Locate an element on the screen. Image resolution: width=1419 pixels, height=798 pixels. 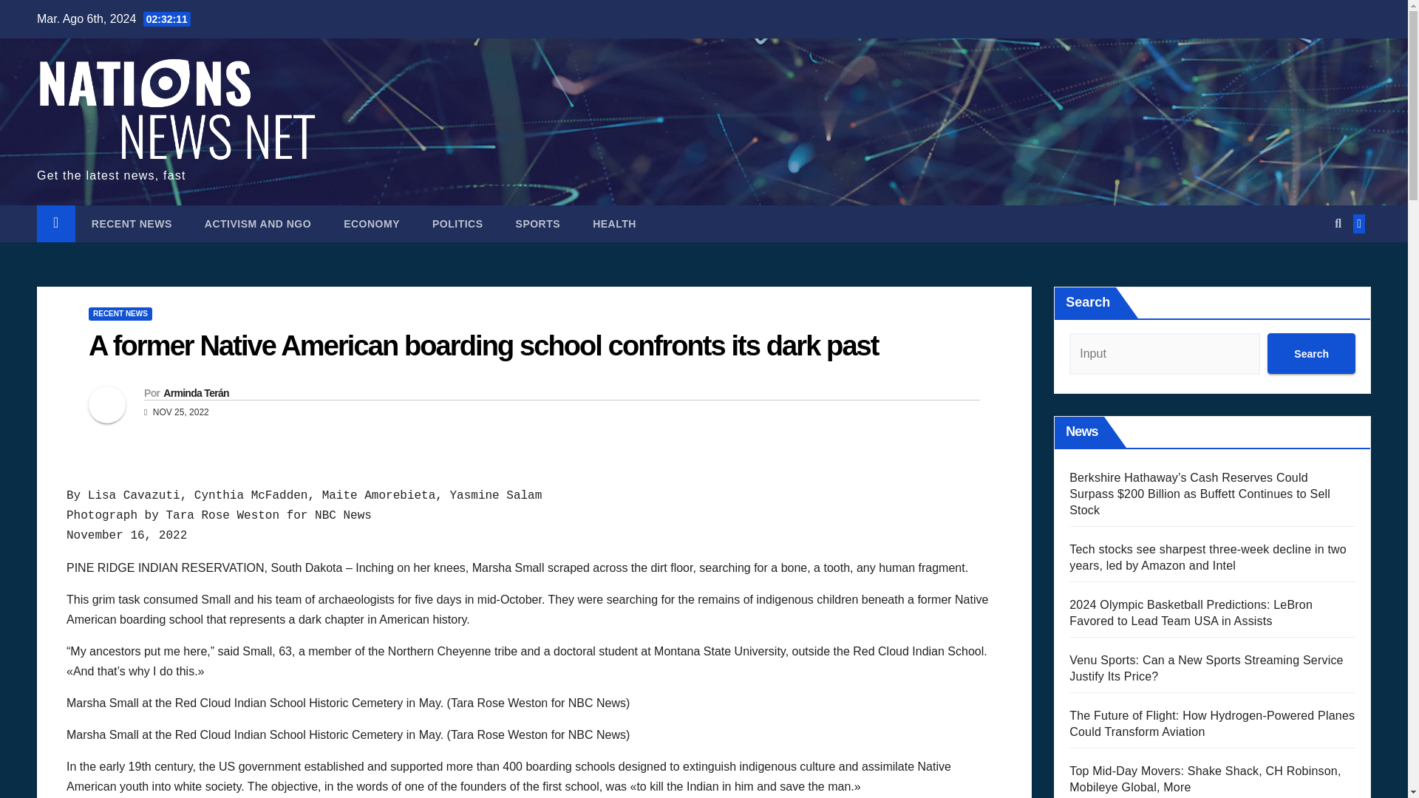
Health is located at coordinates (614, 223).